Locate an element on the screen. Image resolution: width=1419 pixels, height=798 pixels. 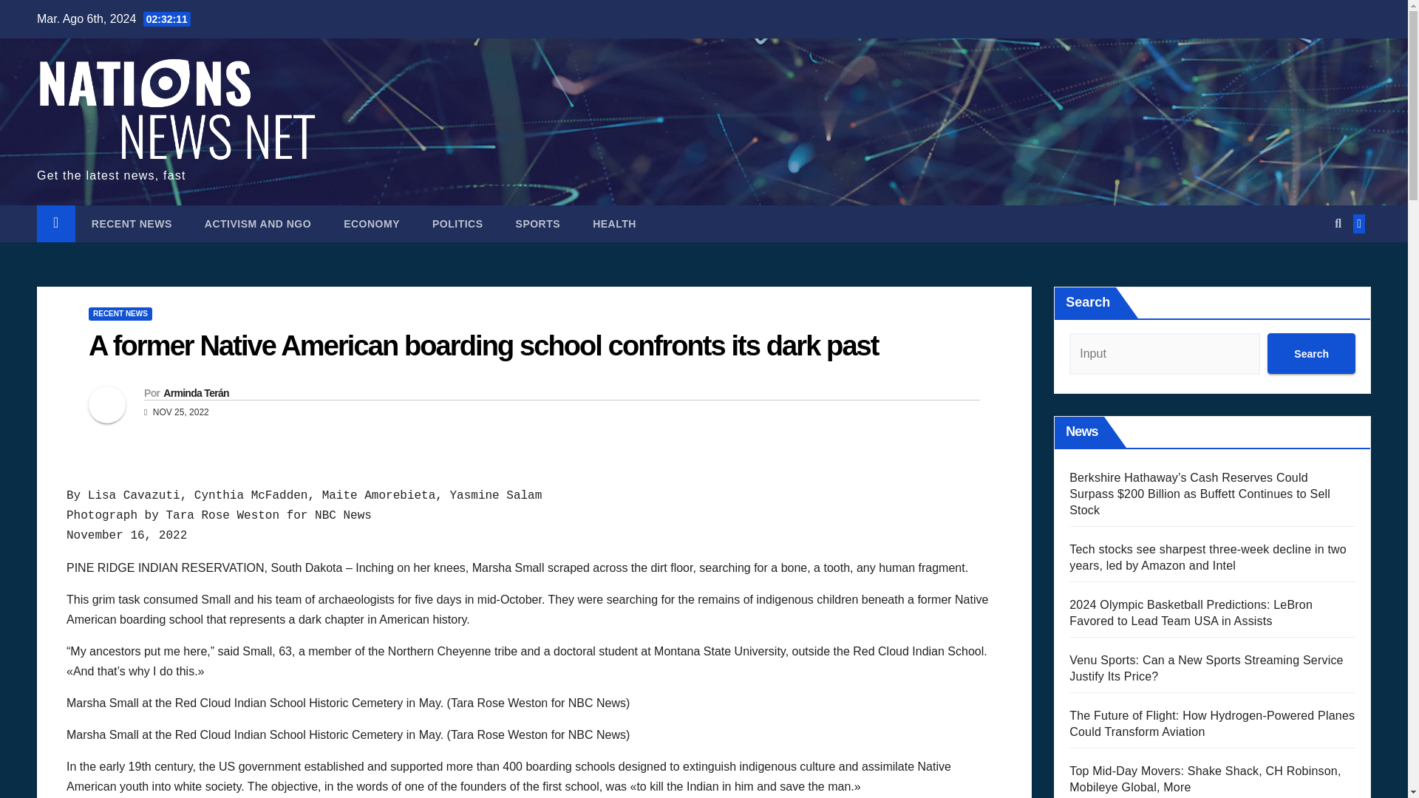
Health is located at coordinates (614, 223).